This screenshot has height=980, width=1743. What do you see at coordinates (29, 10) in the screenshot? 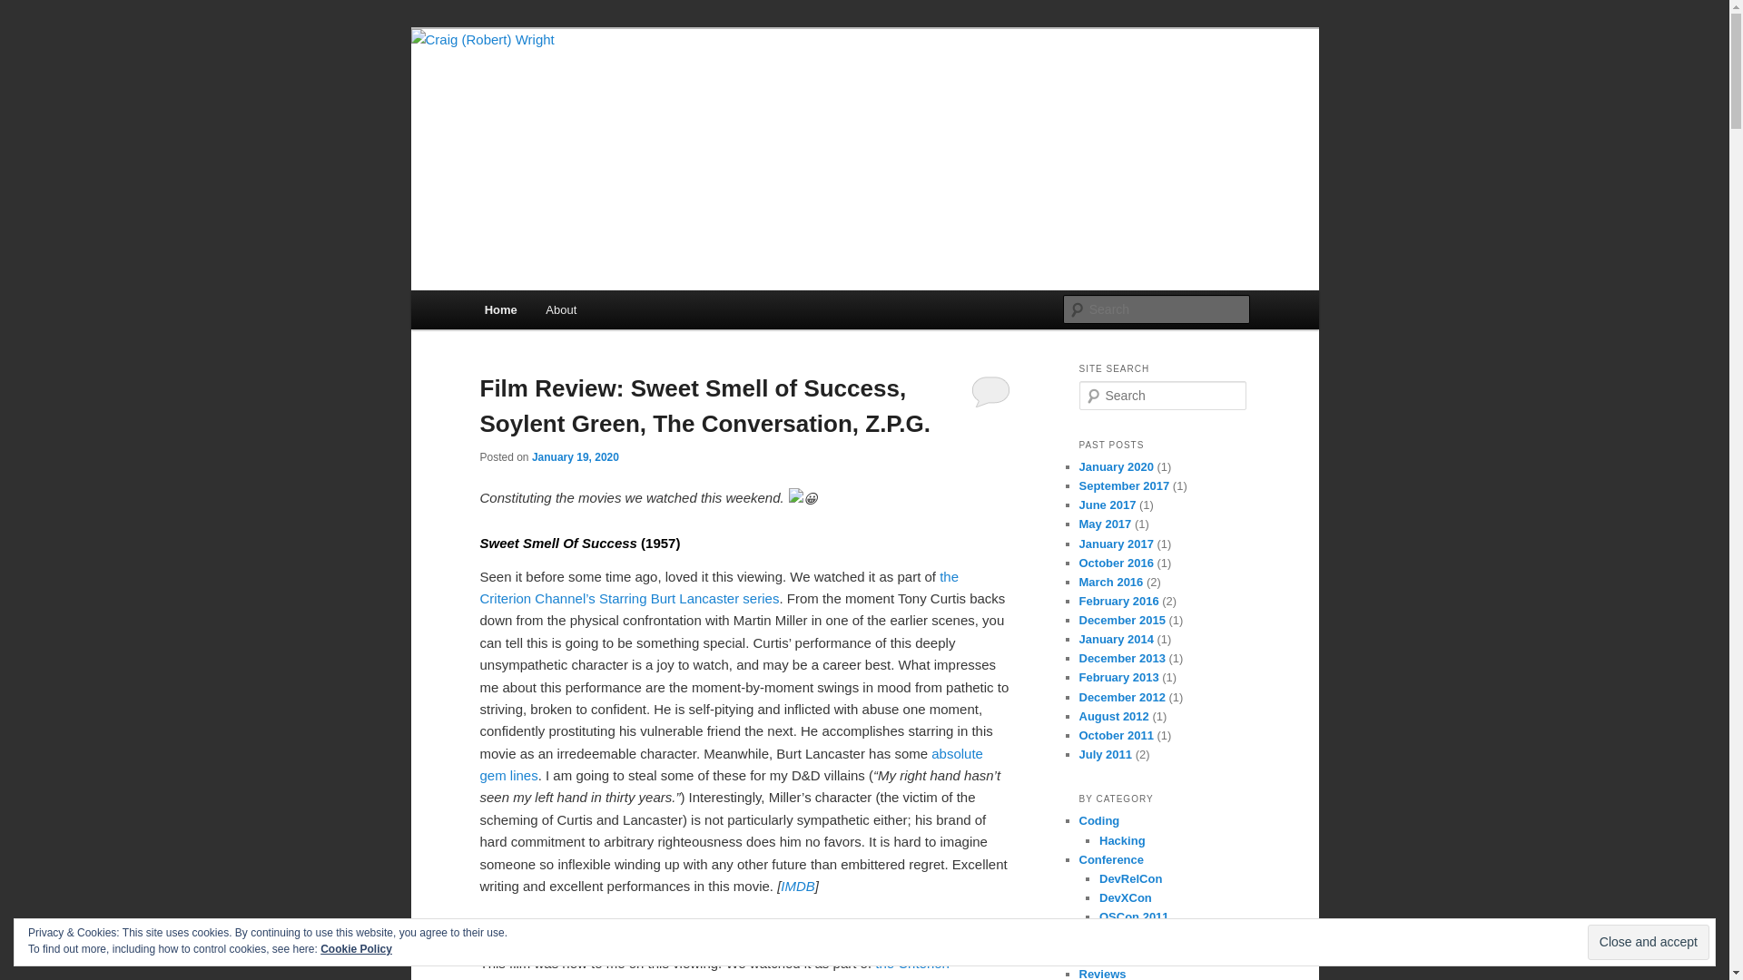
I see `Search` at bounding box center [29, 10].